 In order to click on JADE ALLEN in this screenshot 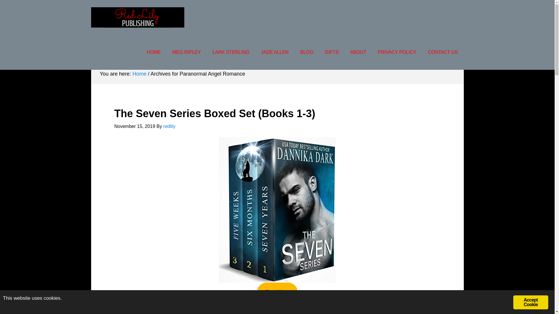, I will do `click(275, 52)`.